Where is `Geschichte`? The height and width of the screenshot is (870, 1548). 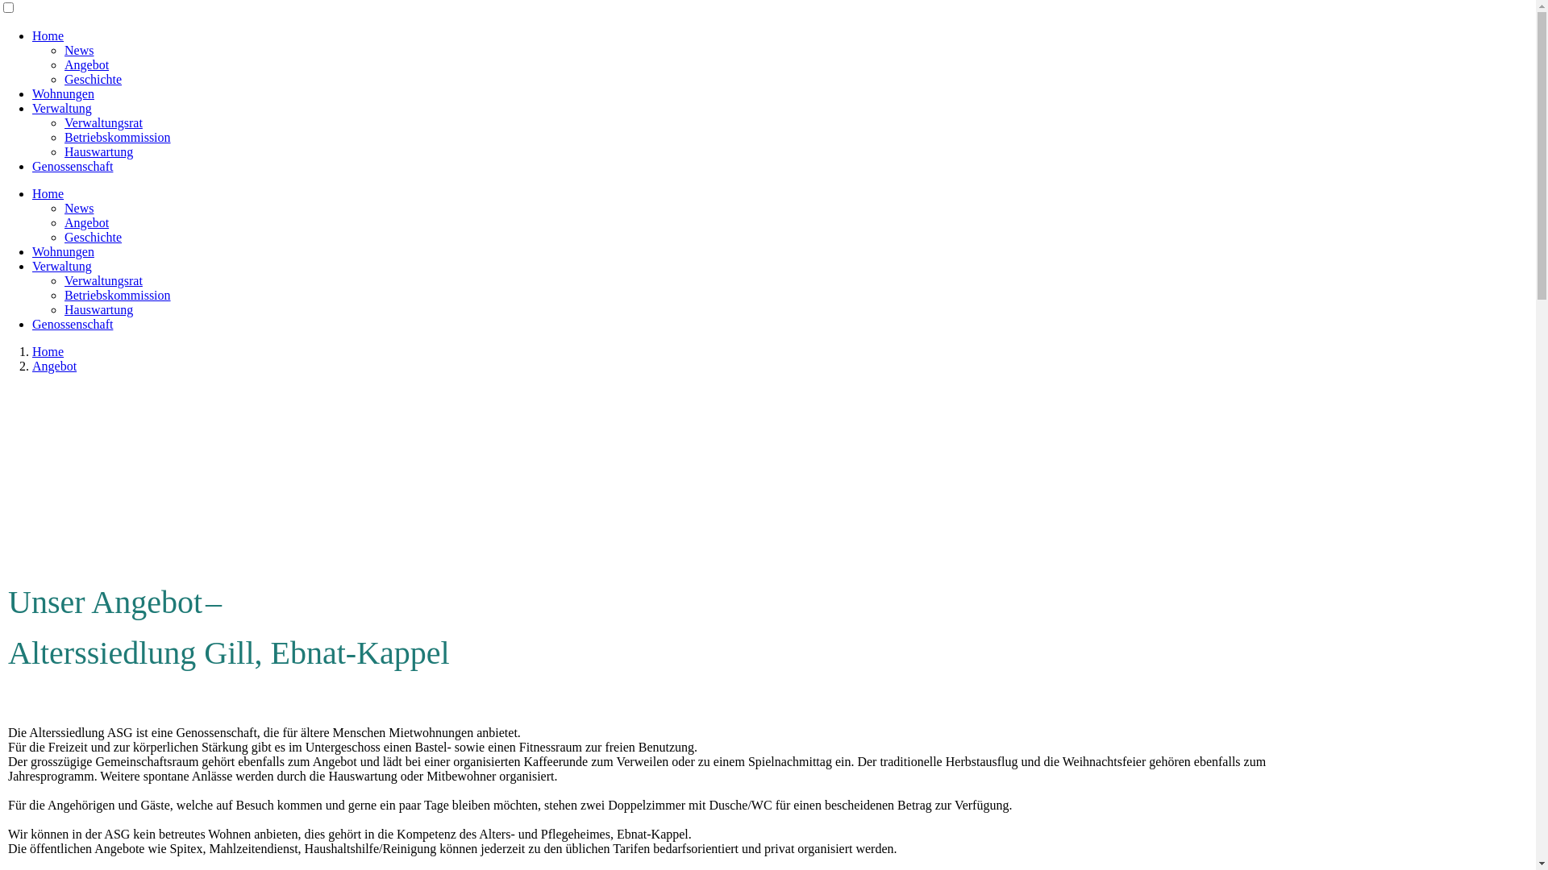 Geschichte is located at coordinates (94, 79).